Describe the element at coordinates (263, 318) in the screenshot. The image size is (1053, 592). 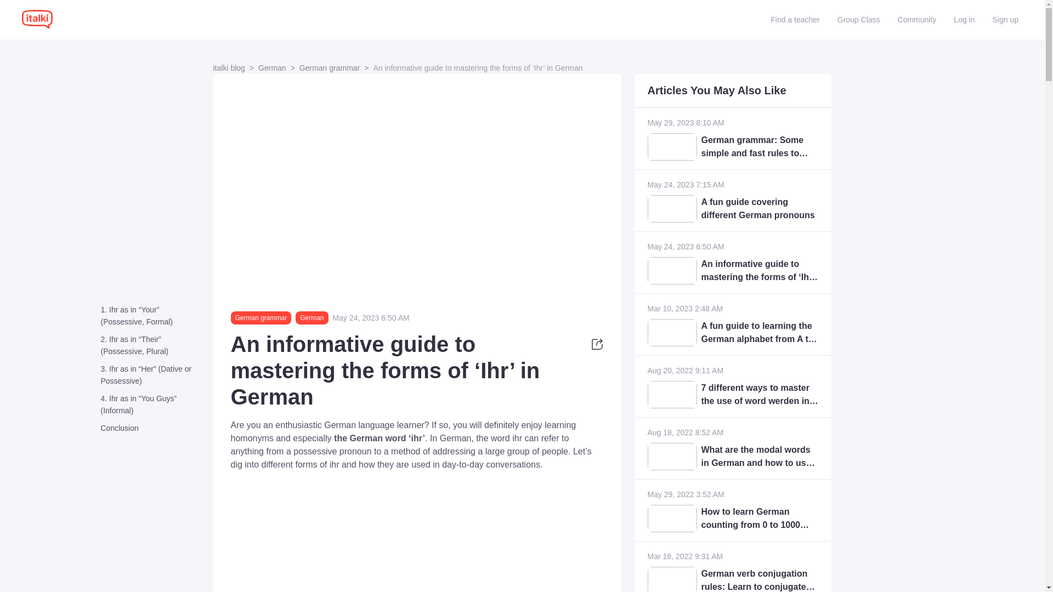
I see `German grammar` at that location.